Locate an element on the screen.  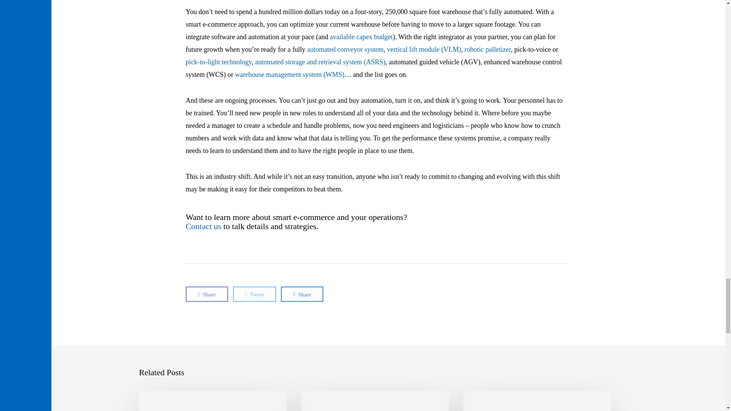
Share this is located at coordinates (302, 294).